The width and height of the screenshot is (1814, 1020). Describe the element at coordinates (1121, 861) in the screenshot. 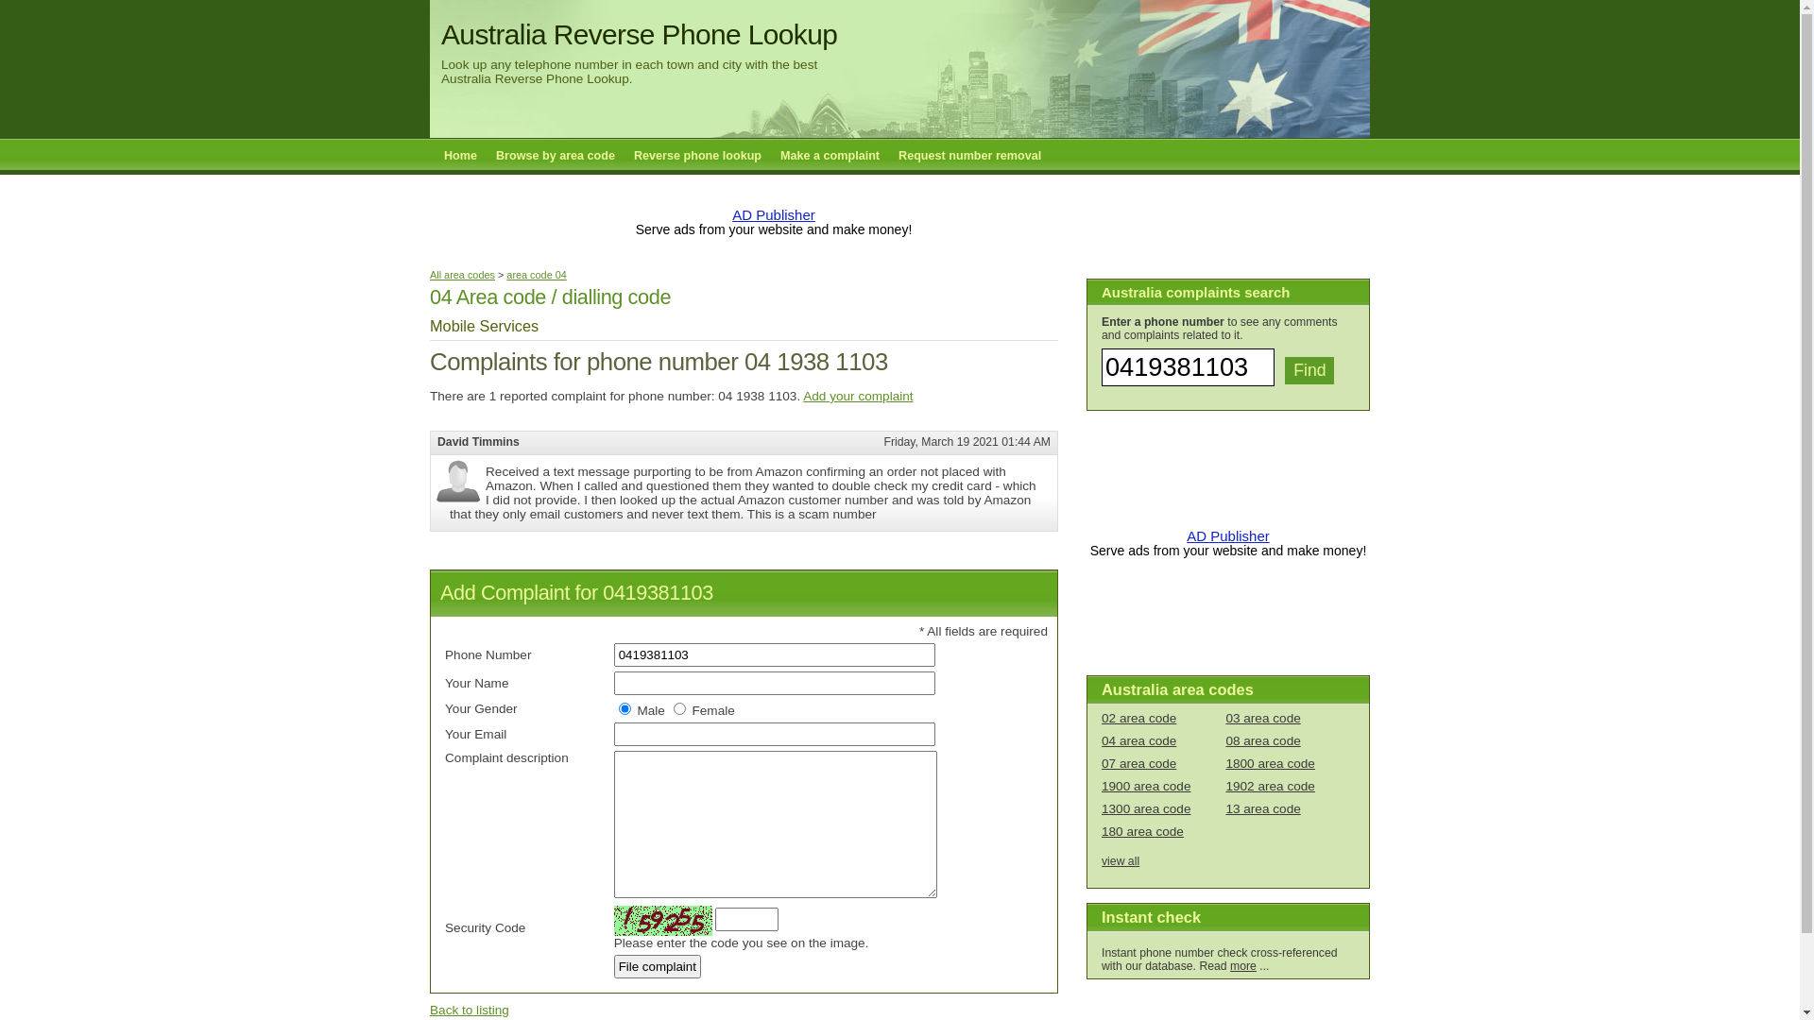

I see `view all` at that location.